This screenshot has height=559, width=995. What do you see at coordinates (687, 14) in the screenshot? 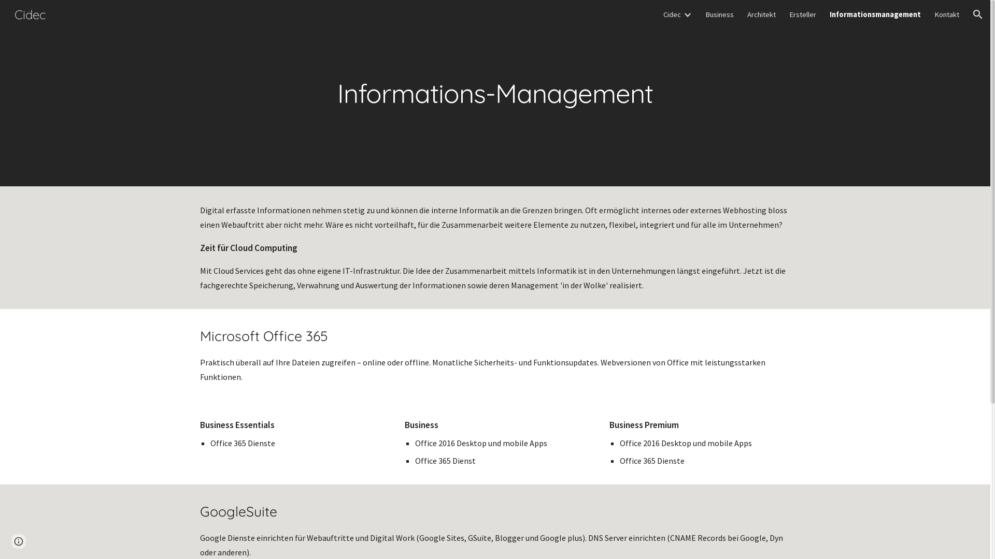
I see `Expand/Collapse` at bounding box center [687, 14].